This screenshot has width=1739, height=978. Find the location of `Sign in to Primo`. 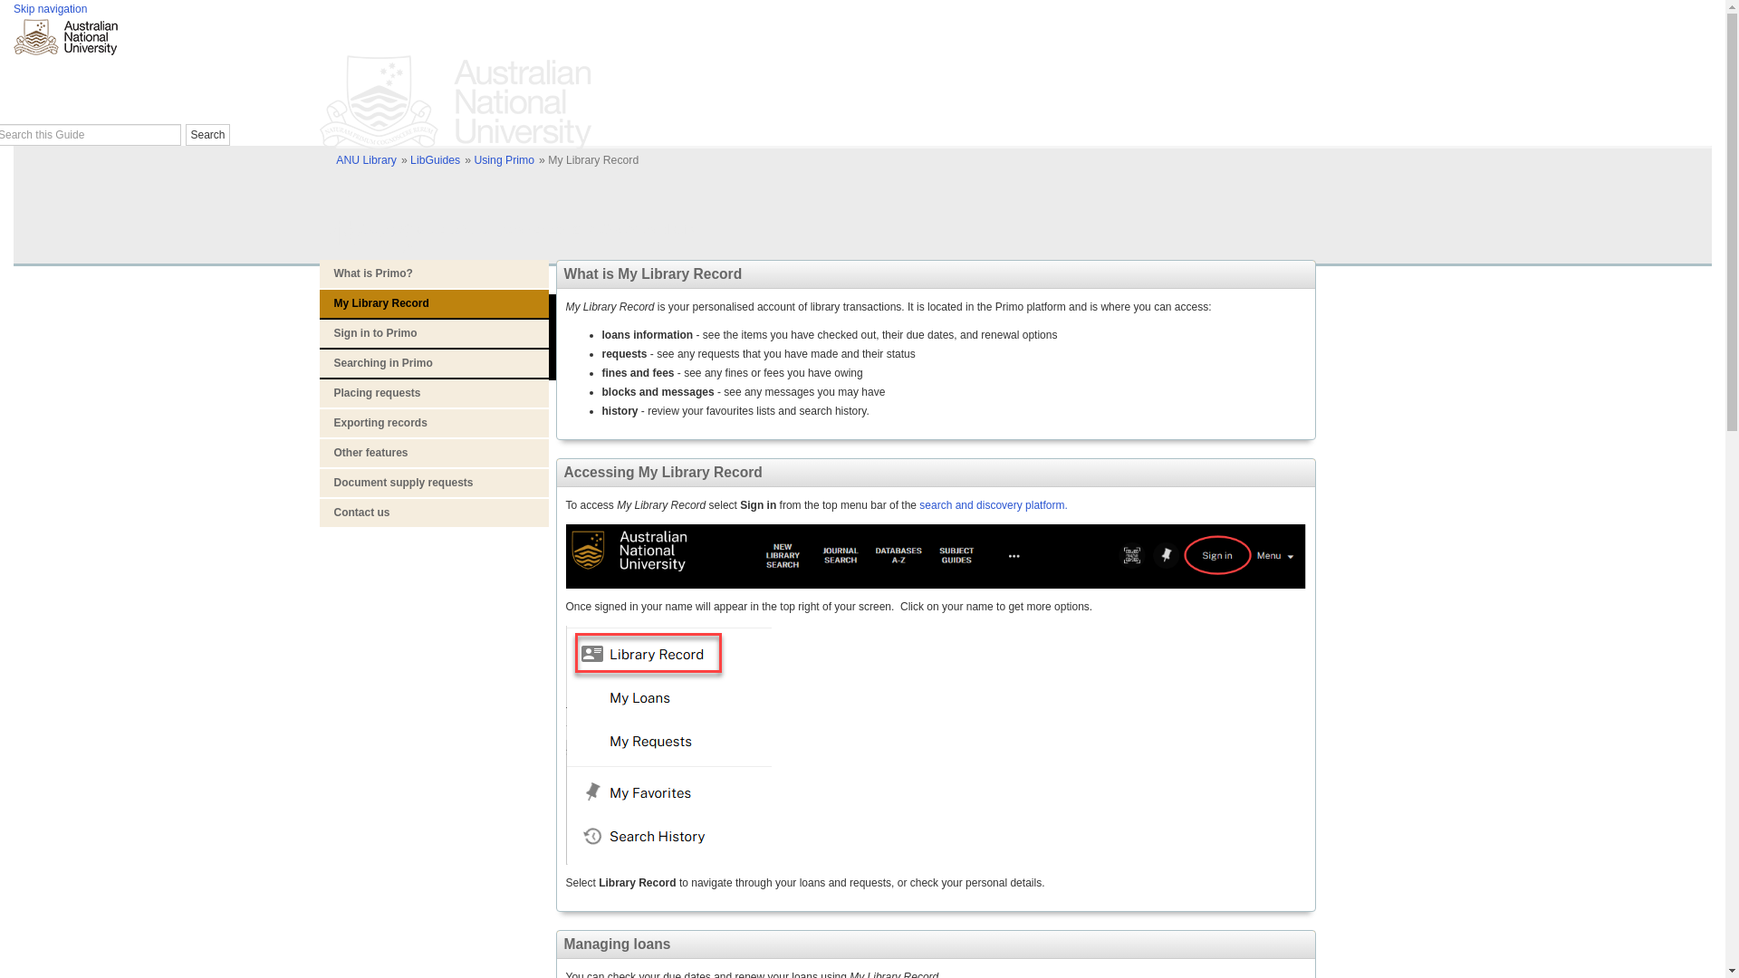

Sign in to Primo is located at coordinates (433, 333).